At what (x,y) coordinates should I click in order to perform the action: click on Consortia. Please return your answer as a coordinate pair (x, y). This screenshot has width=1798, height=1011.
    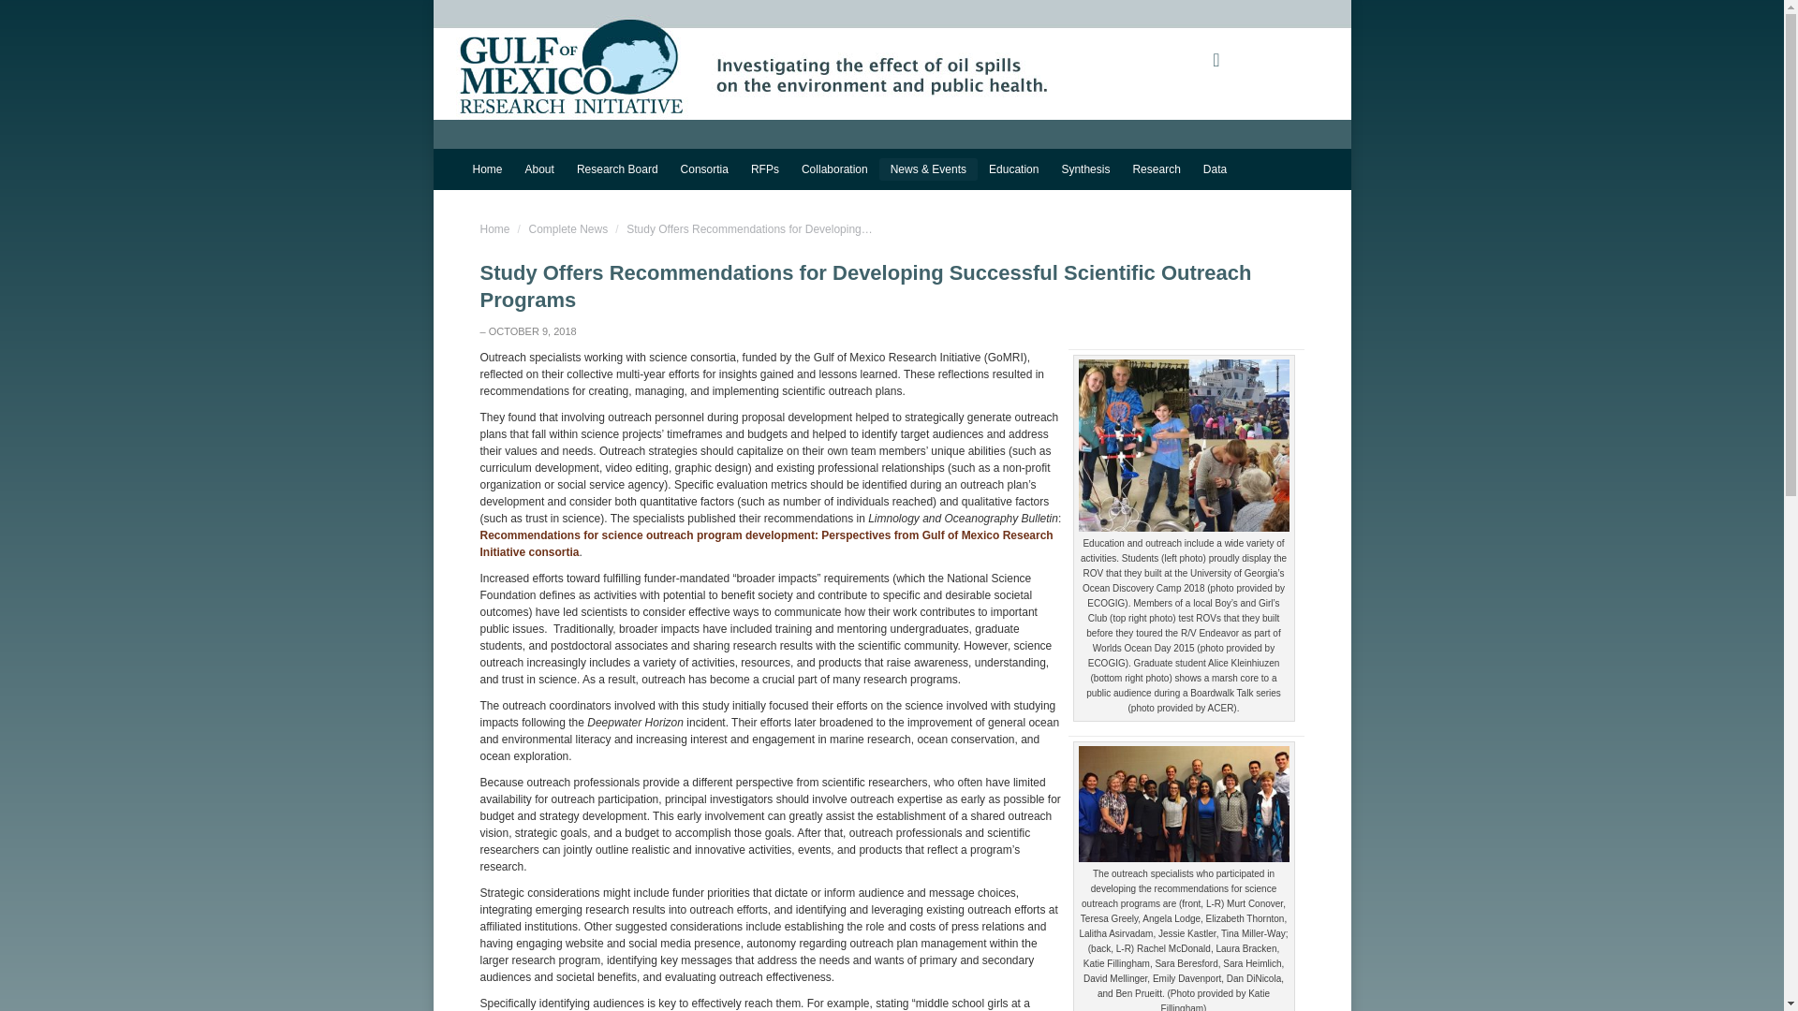
    Looking at the image, I should click on (704, 168).